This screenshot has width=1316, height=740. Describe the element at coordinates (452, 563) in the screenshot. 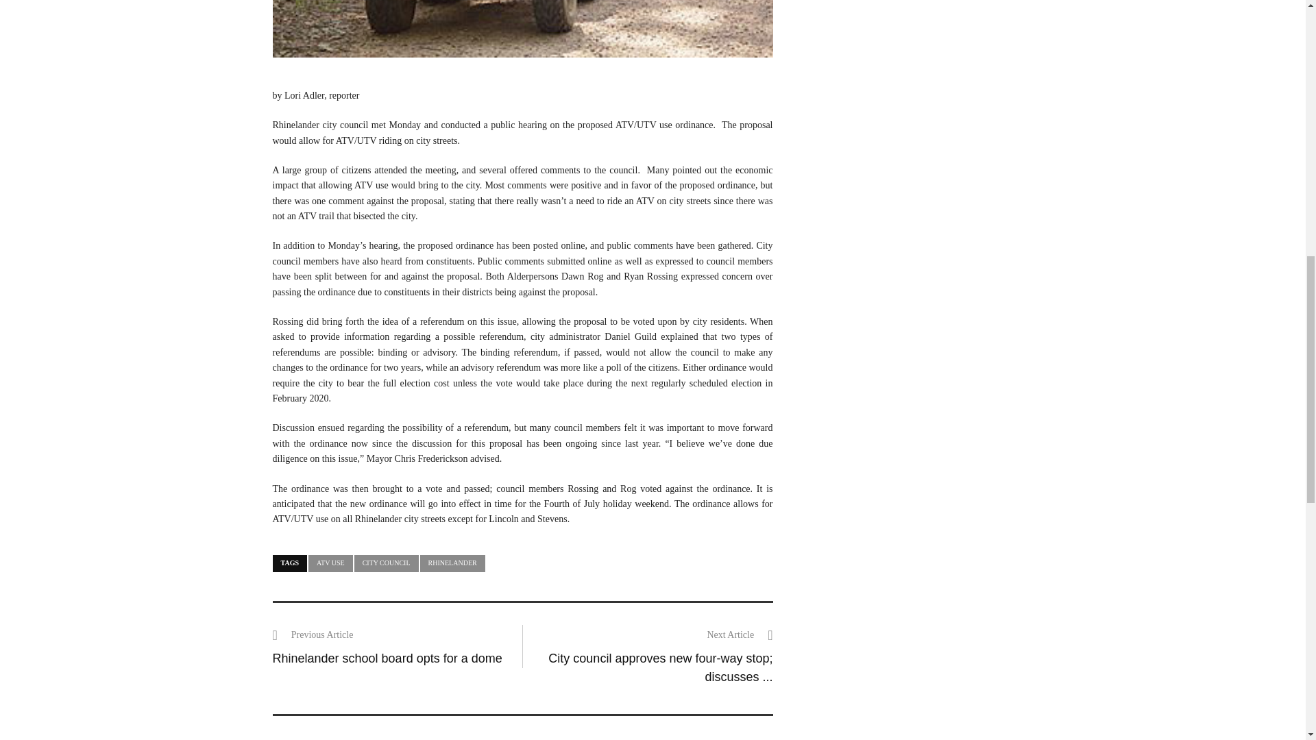

I see `View all posts tagged Rhinelander` at that location.